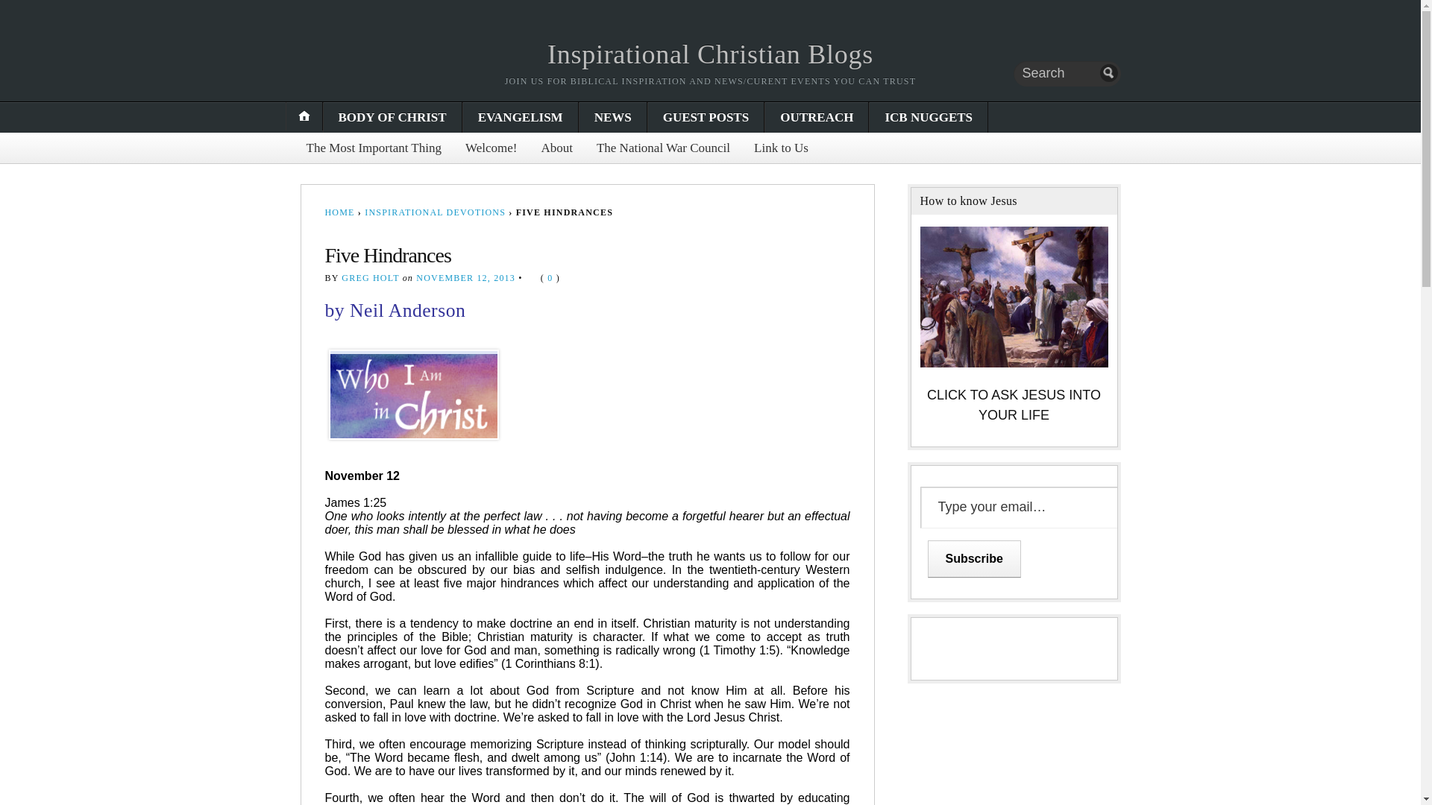  I want to click on About, so click(556, 148).